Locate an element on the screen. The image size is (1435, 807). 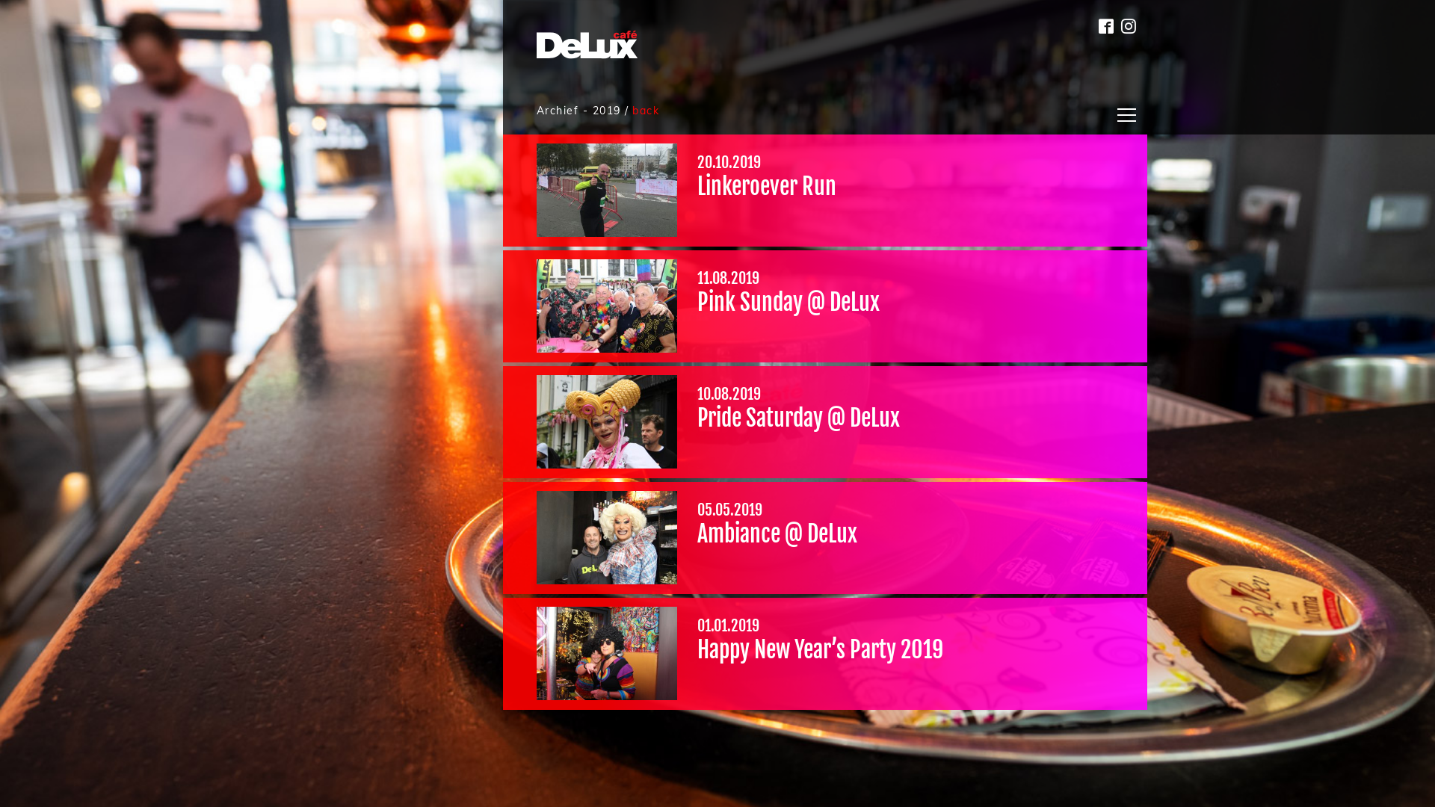
20.10.2019
Linkeroever Run is located at coordinates (825, 191).